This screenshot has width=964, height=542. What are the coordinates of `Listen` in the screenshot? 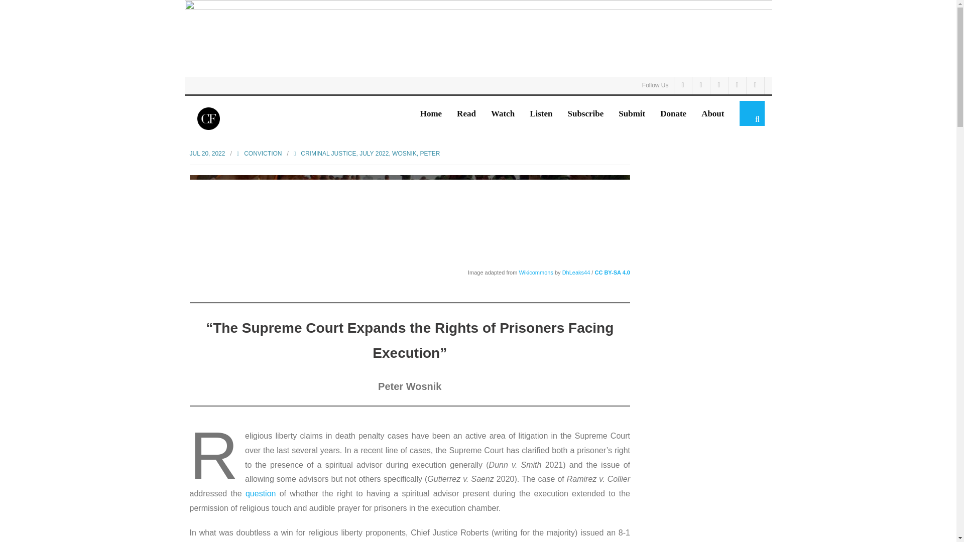 It's located at (541, 113).